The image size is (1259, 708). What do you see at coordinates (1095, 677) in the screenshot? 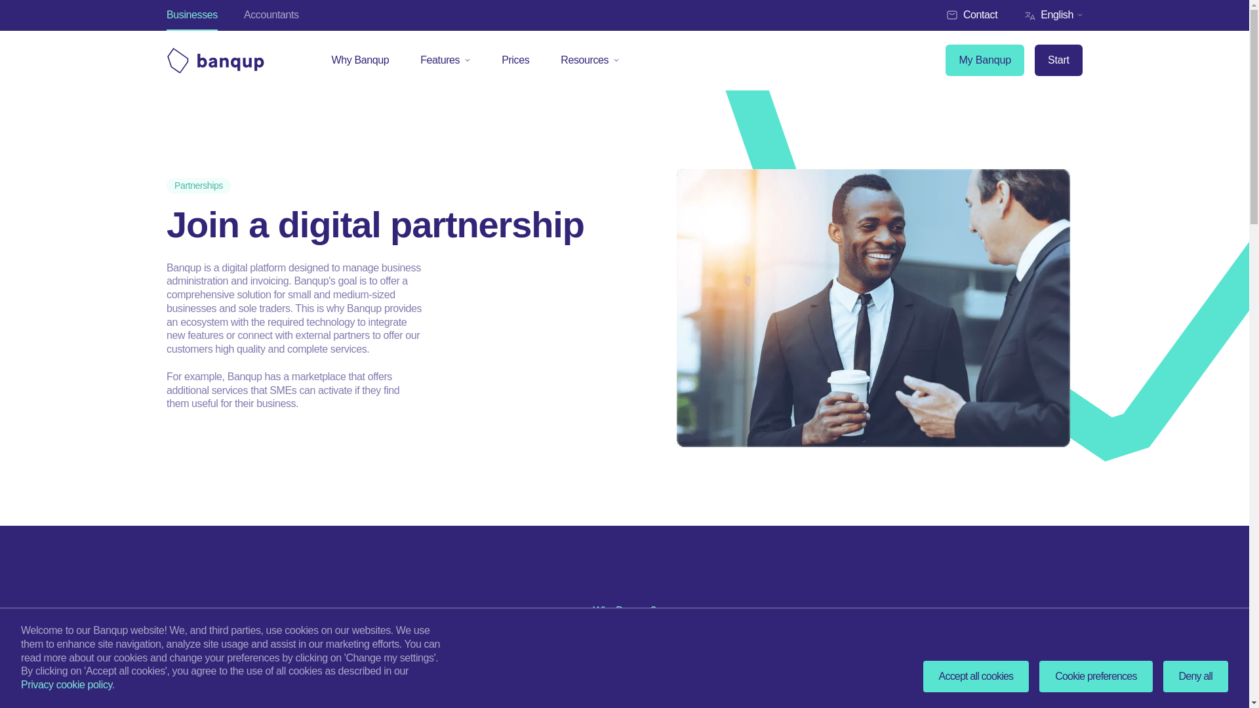
I see `Cookie preferences` at bounding box center [1095, 677].